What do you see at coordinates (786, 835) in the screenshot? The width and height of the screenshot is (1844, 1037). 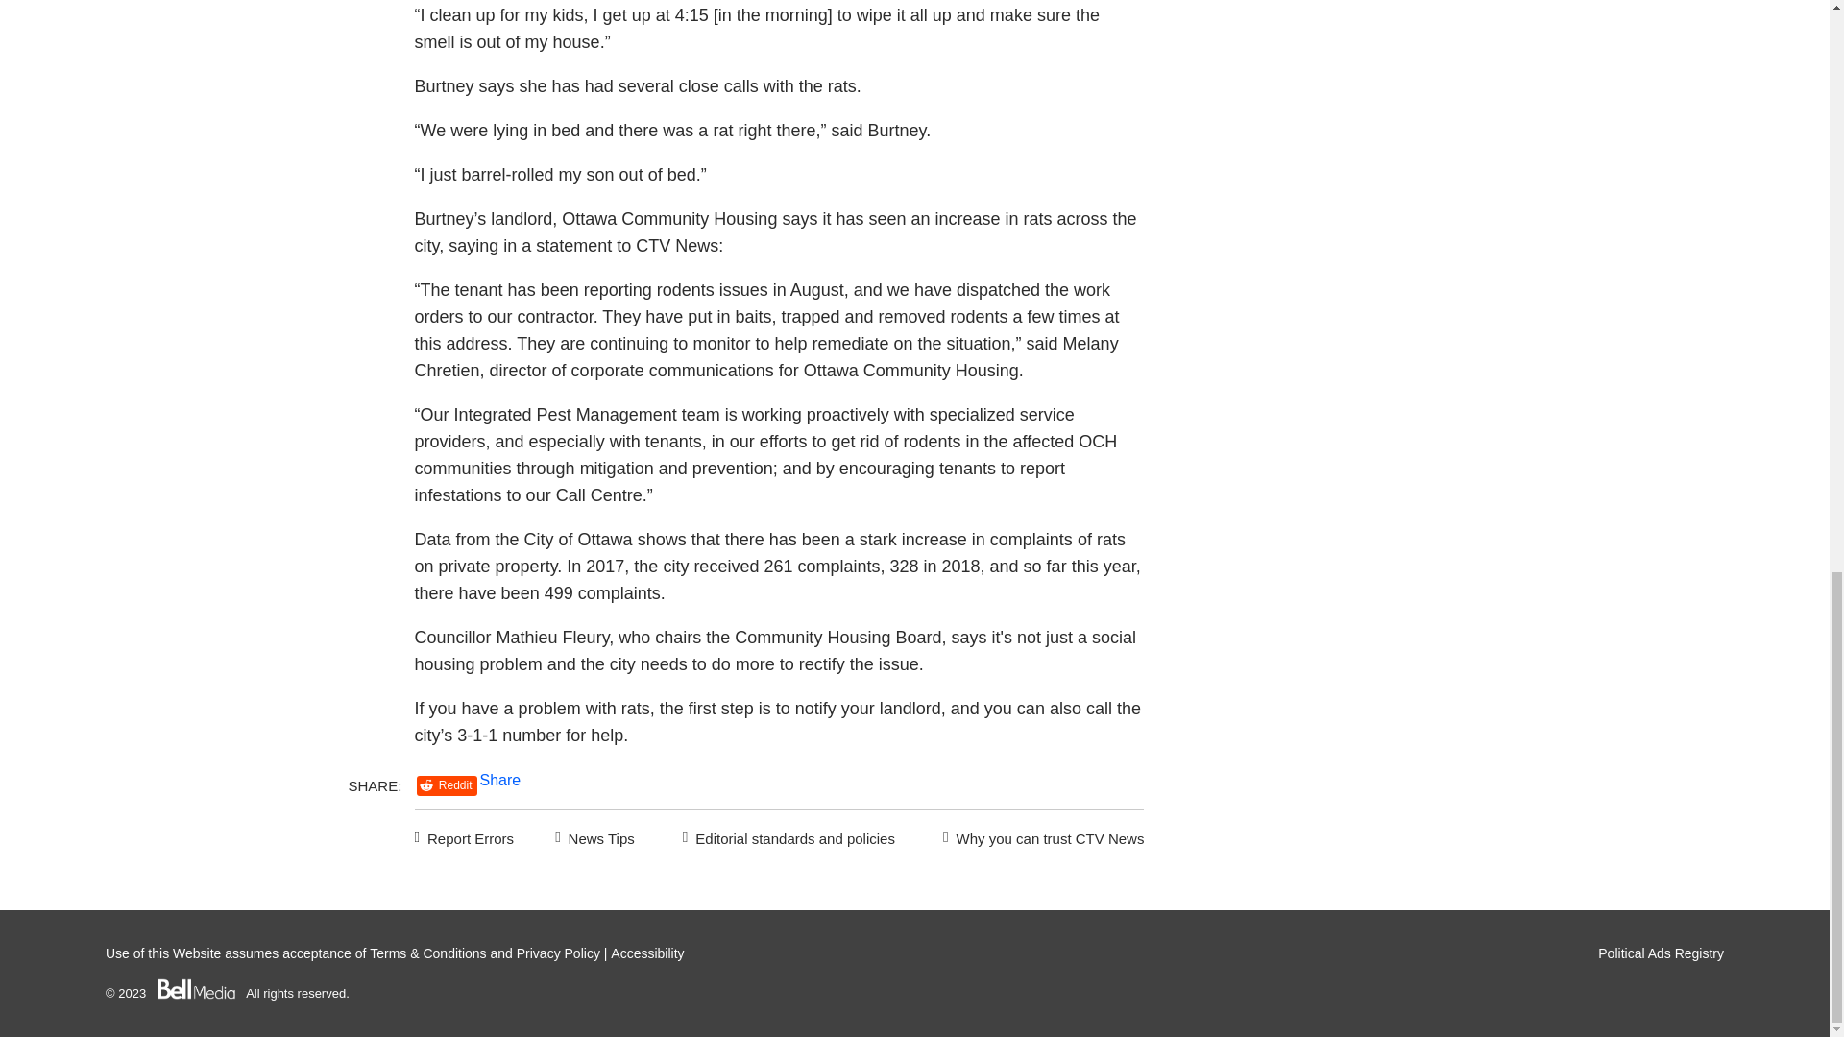 I see `Editorial standards and policies` at bounding box center [786, 835].